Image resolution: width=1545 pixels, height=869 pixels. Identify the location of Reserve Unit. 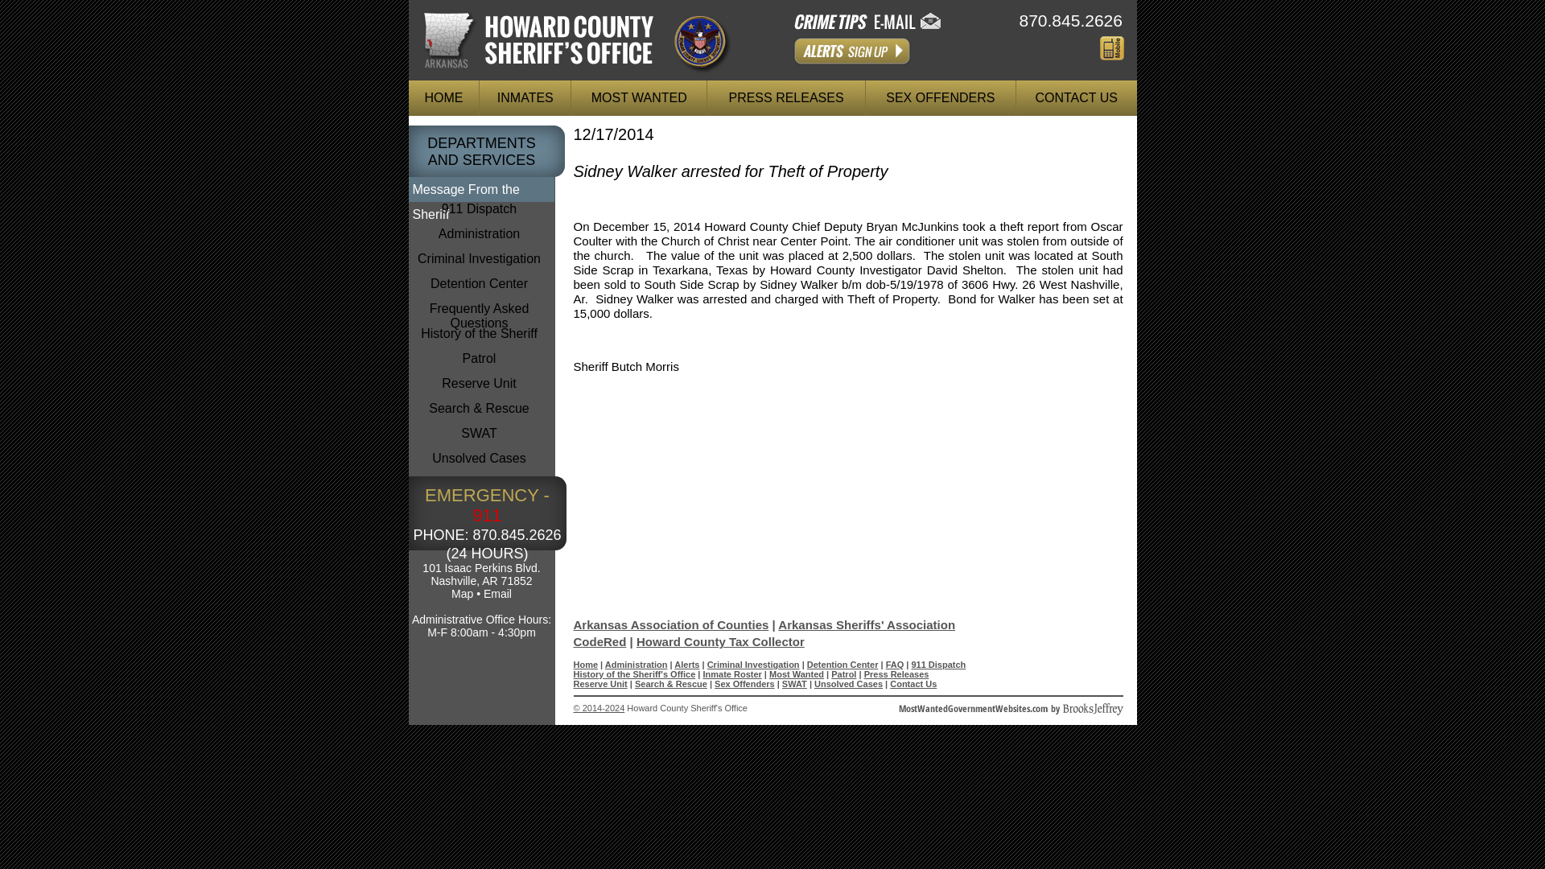
(480, 388).